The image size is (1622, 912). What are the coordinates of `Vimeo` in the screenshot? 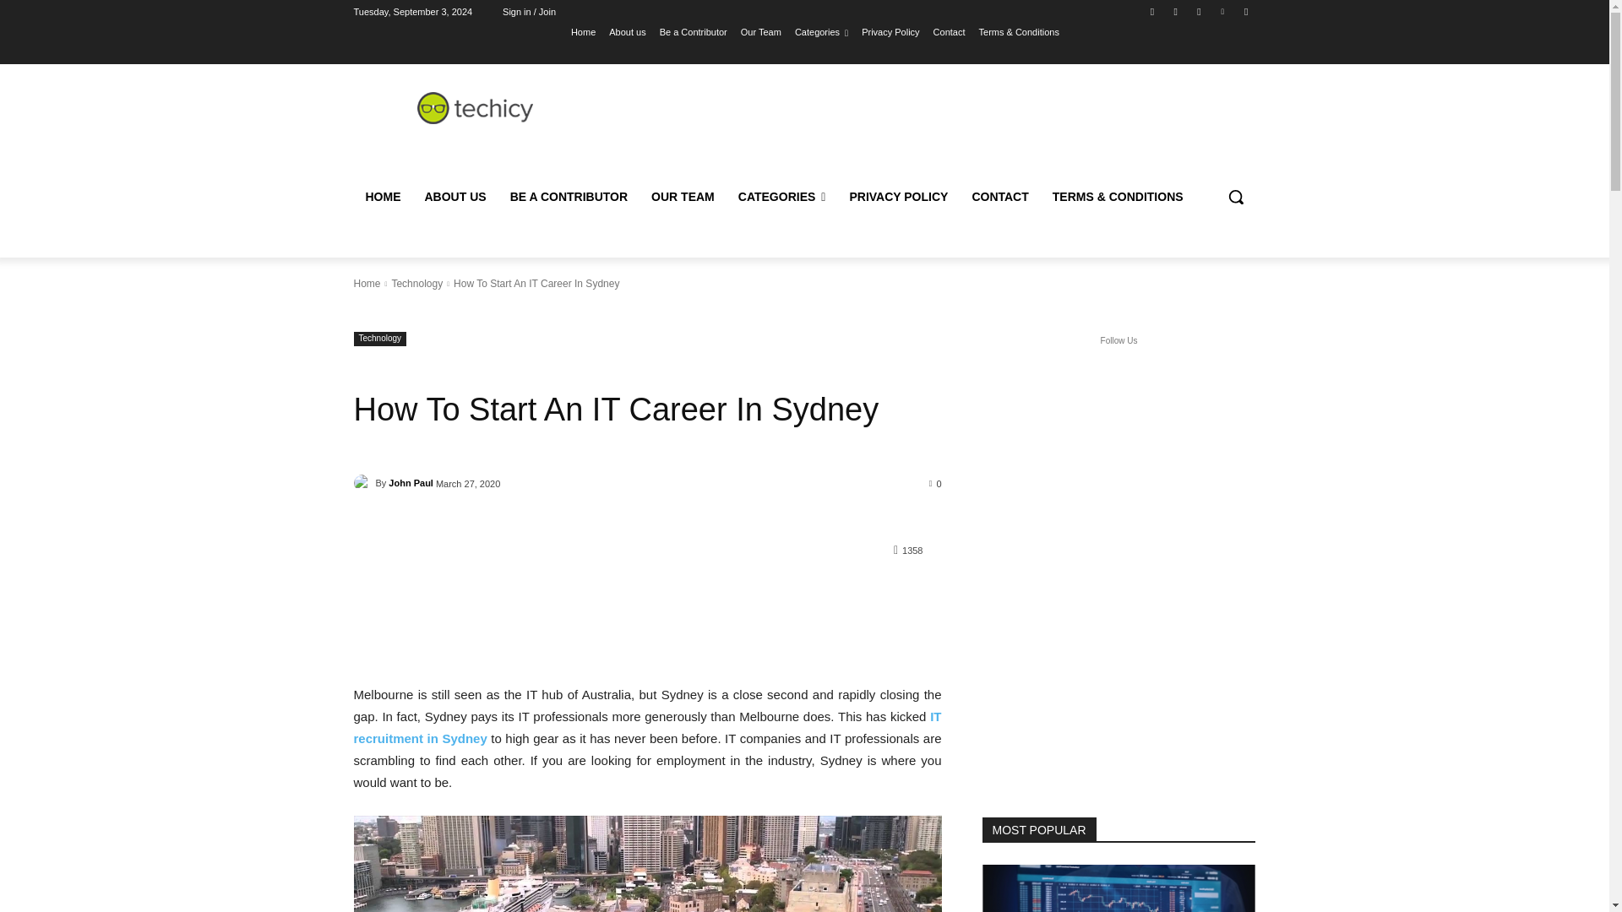 It's located at (1223, 11).